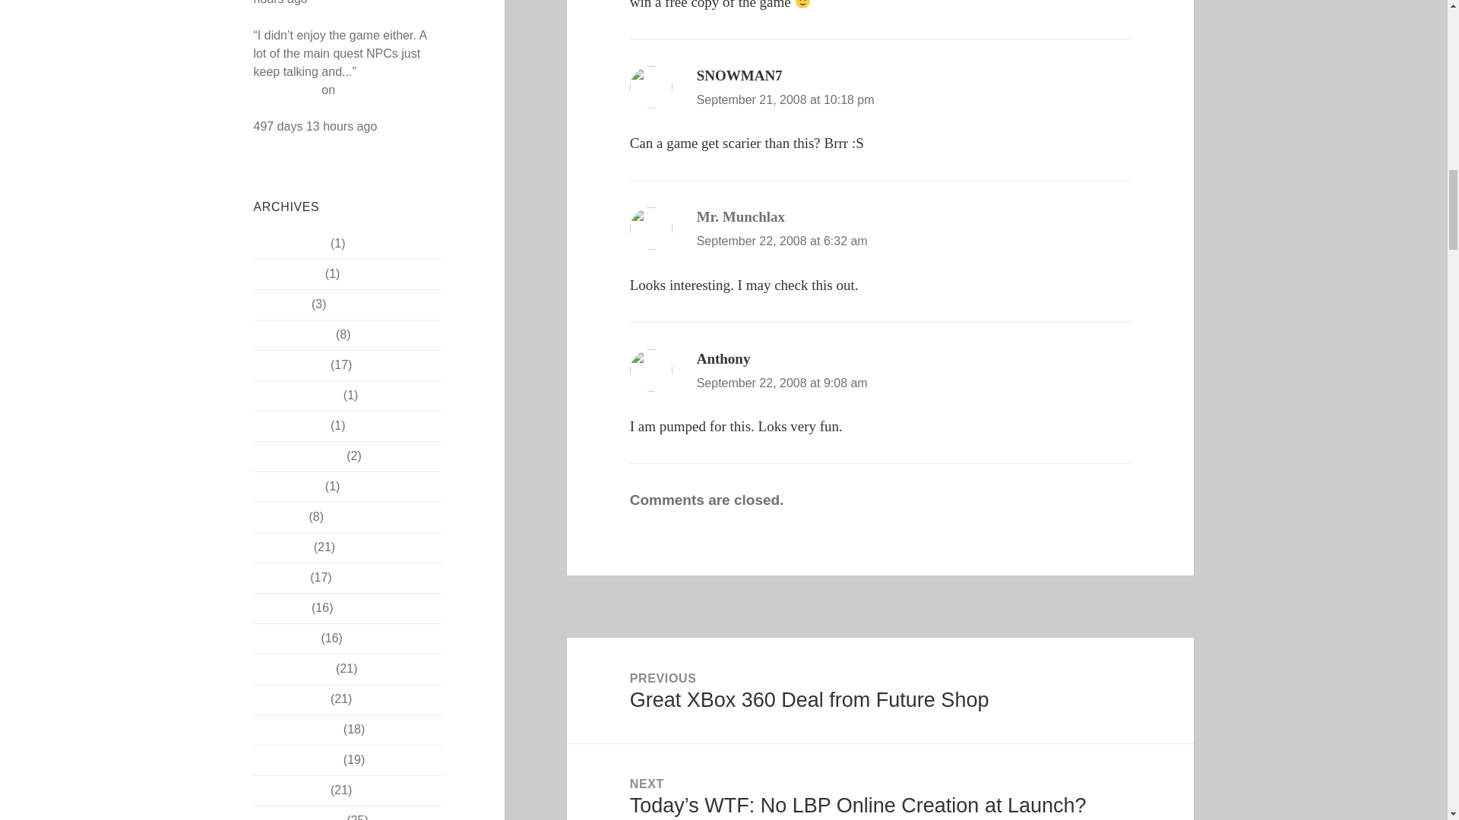  What do you see at coordinates (286, 638) in the screenshot?
I see `March 2014` at bounding box center [286, 638].